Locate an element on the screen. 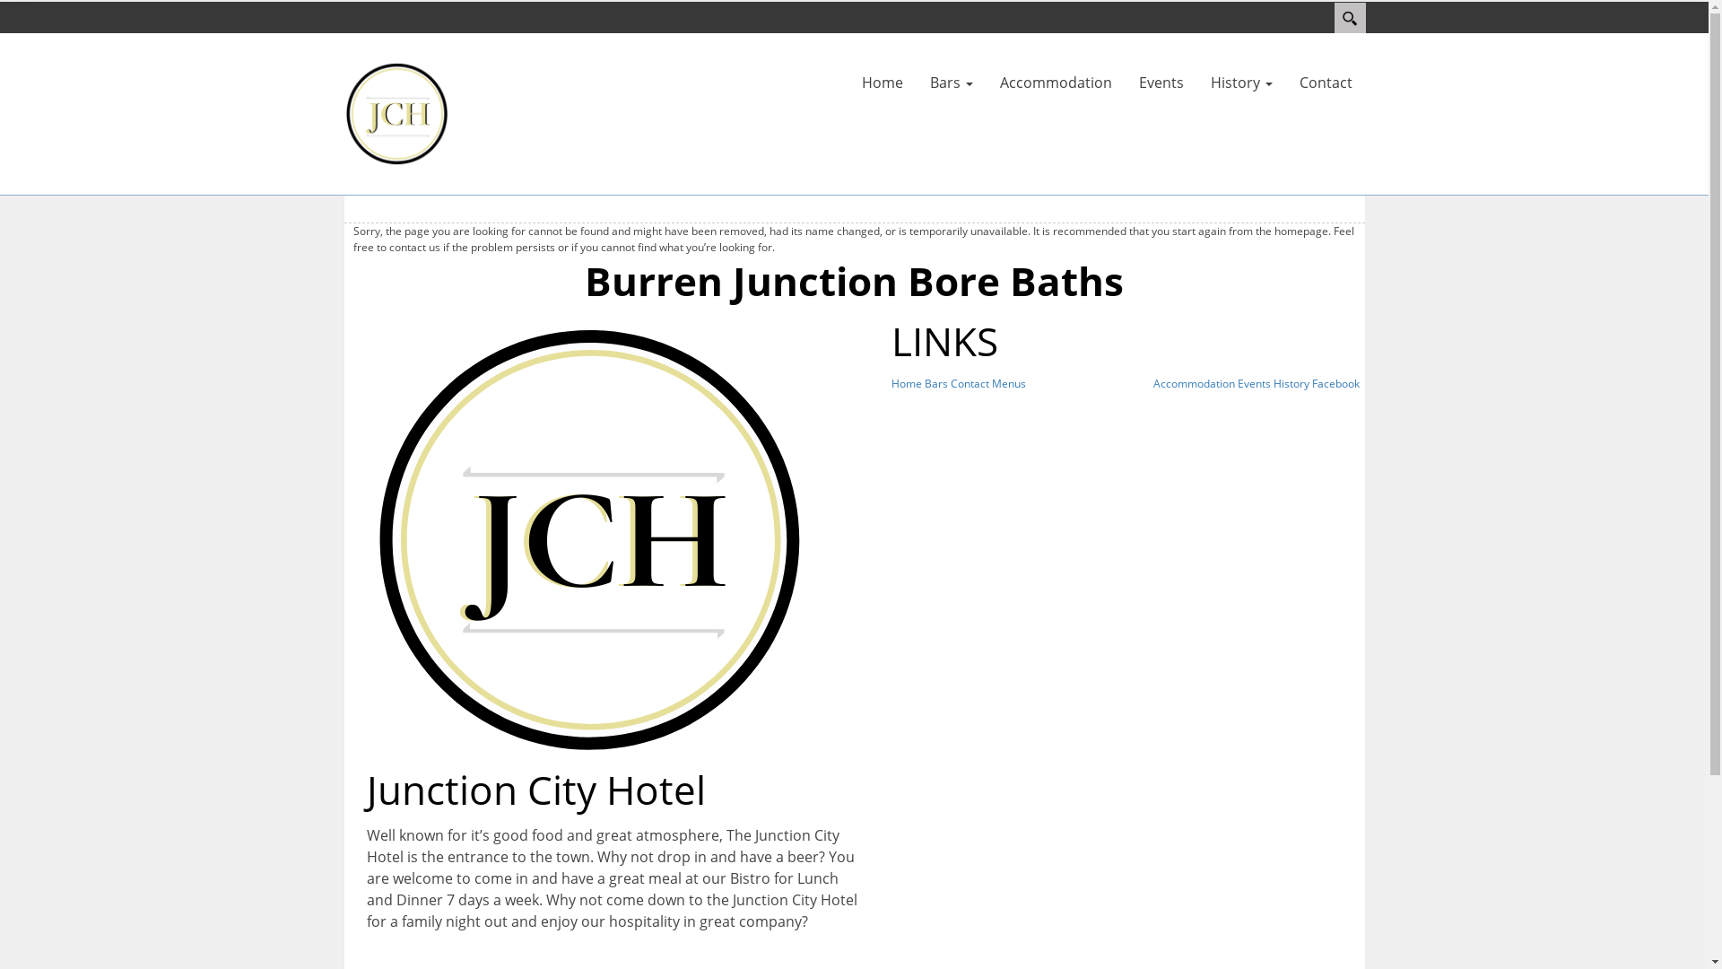  Events is located at coordinates (1161, 83).